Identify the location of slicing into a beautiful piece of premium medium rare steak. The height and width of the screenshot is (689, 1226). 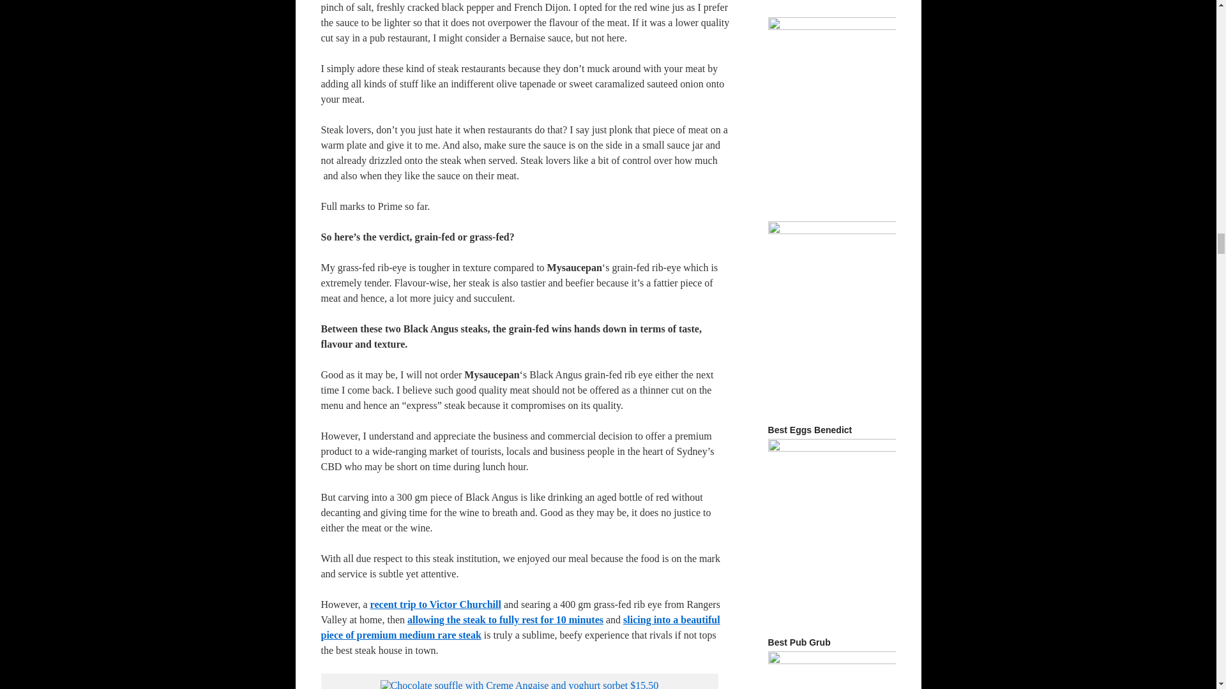
(520, 628).